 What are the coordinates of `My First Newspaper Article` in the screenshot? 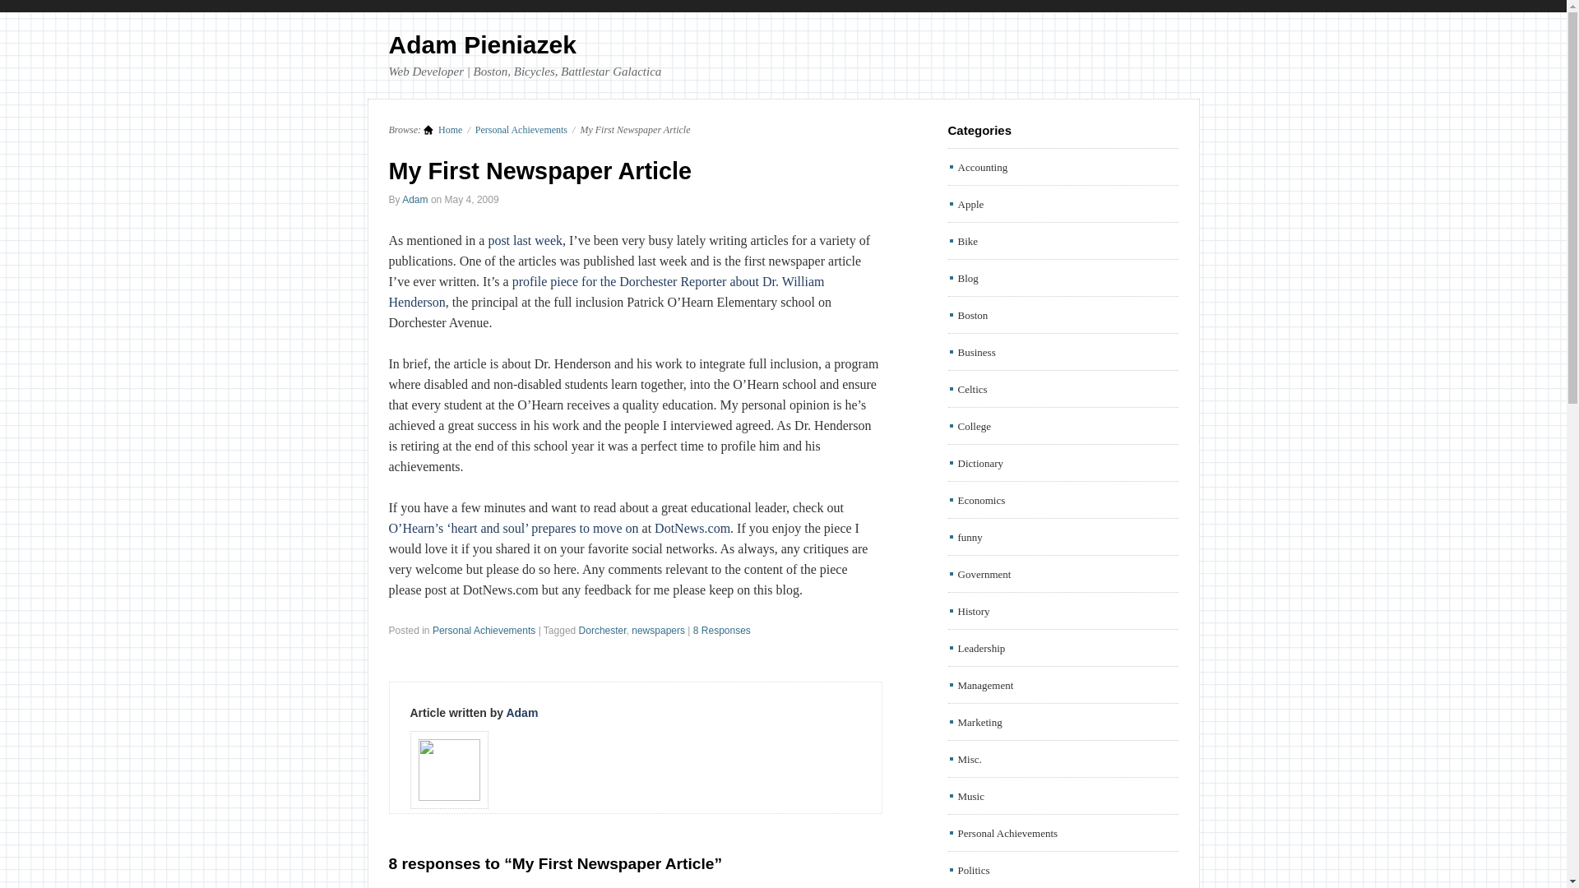 It's located at (539, 171).